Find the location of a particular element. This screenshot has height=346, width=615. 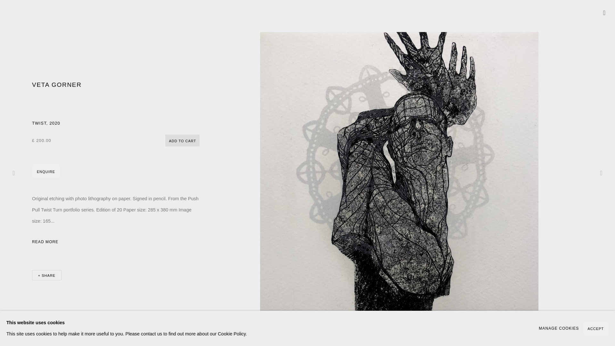

Go is located at coordinates (3, 2).